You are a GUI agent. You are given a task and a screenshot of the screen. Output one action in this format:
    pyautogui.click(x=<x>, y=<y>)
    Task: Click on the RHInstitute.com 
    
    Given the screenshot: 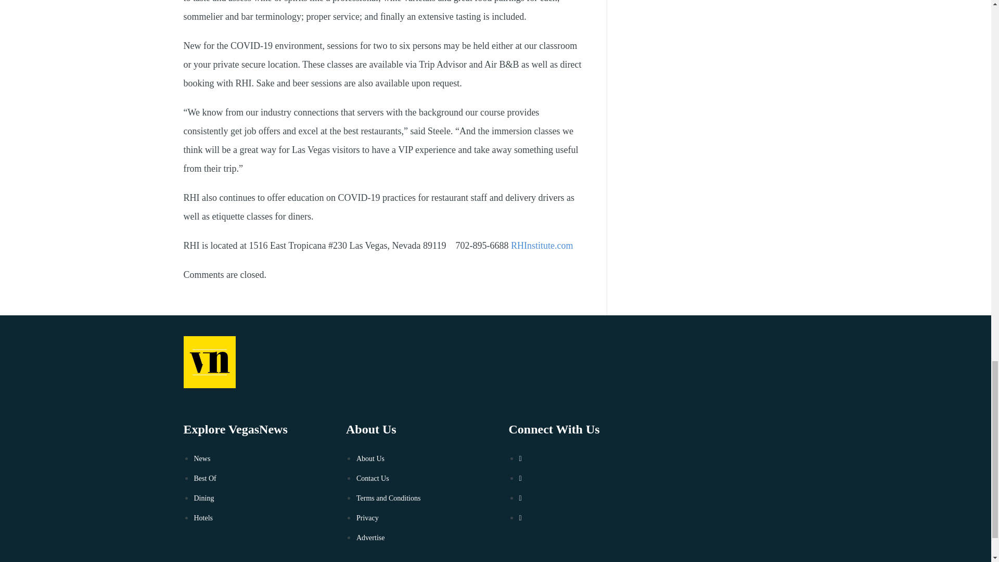 What is the action you would take?
    pyautogui.click(x=543, y=246)
    